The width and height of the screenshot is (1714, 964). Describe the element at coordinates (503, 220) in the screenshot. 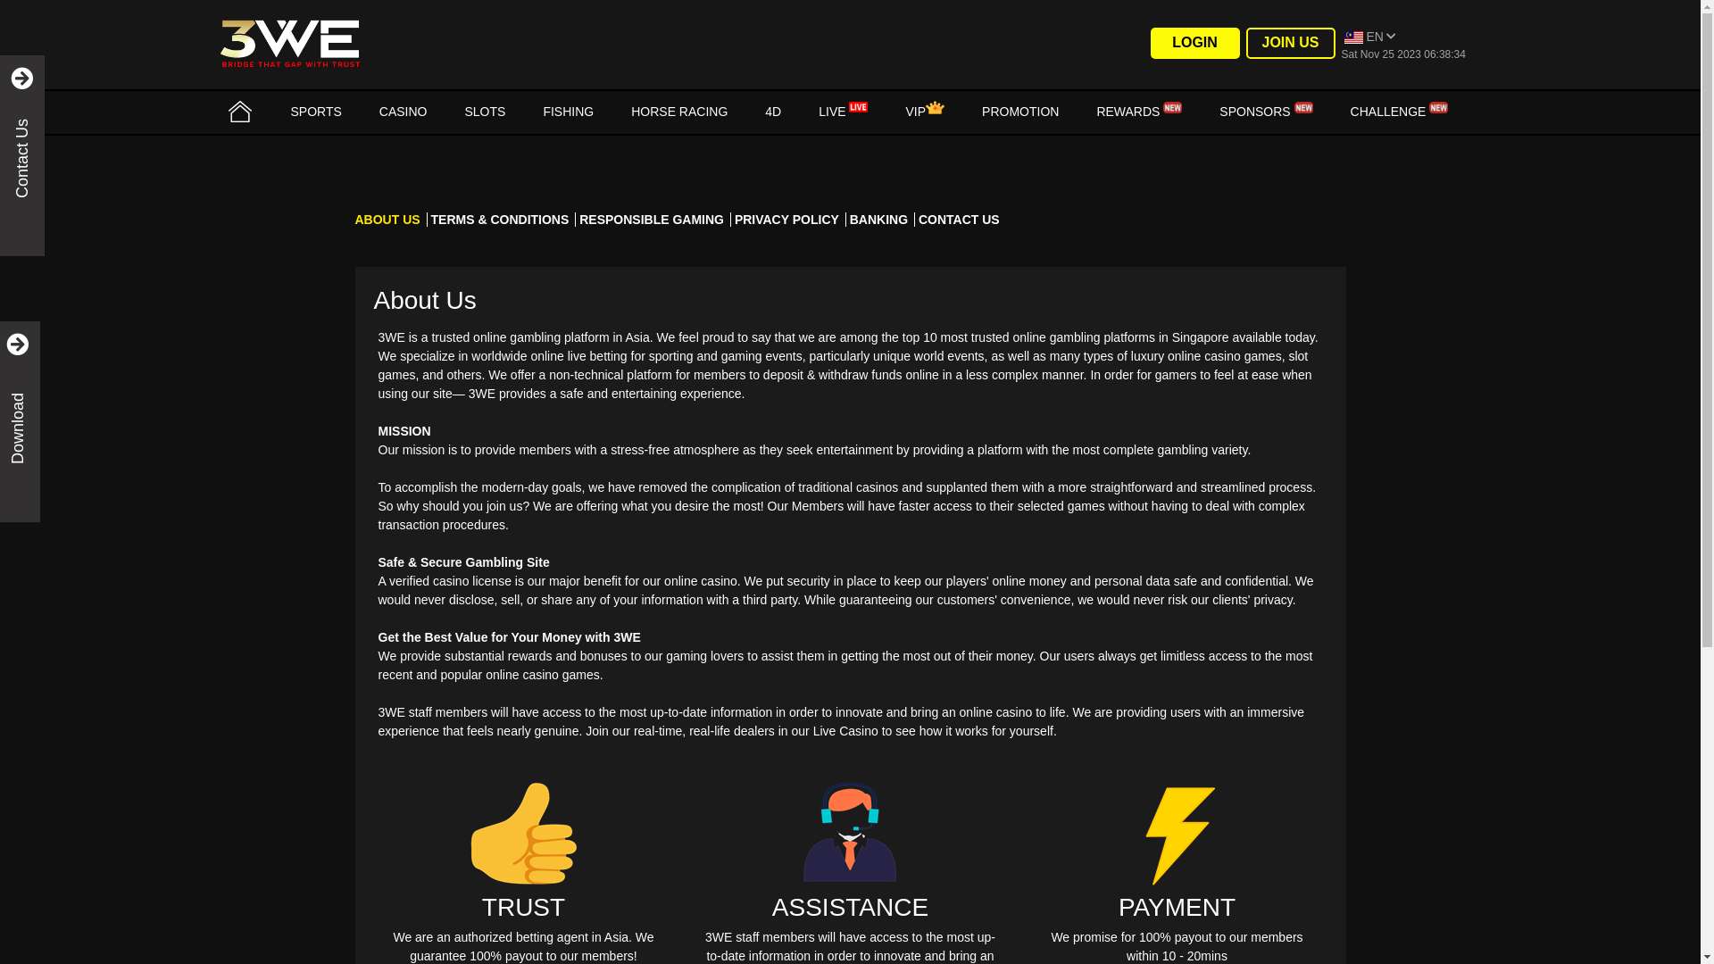

I see `TERMS & CONDITIONS` at that location.